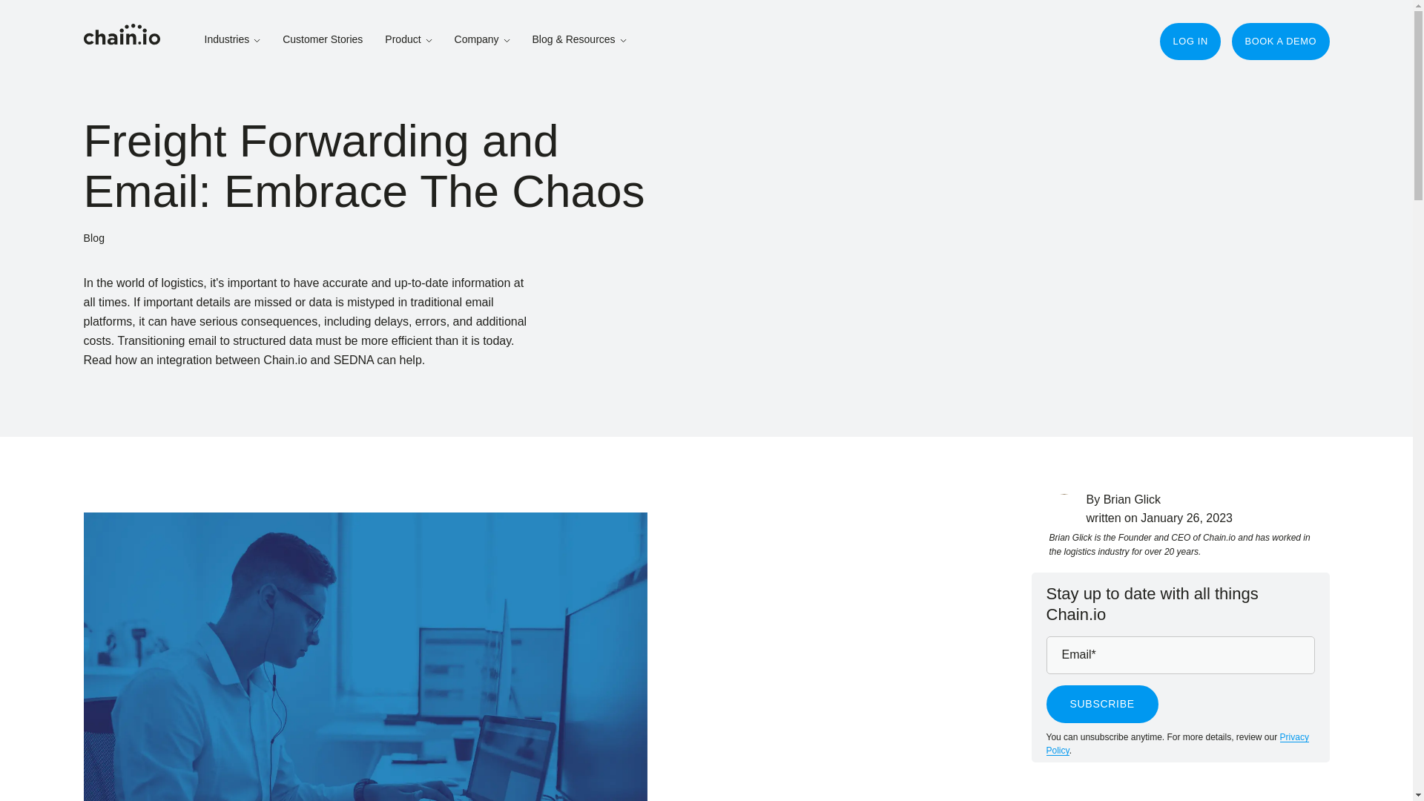  Describe the element at coordinates (1280, 42) in the screenshot. I see `BOOK A DEMO` at that location.